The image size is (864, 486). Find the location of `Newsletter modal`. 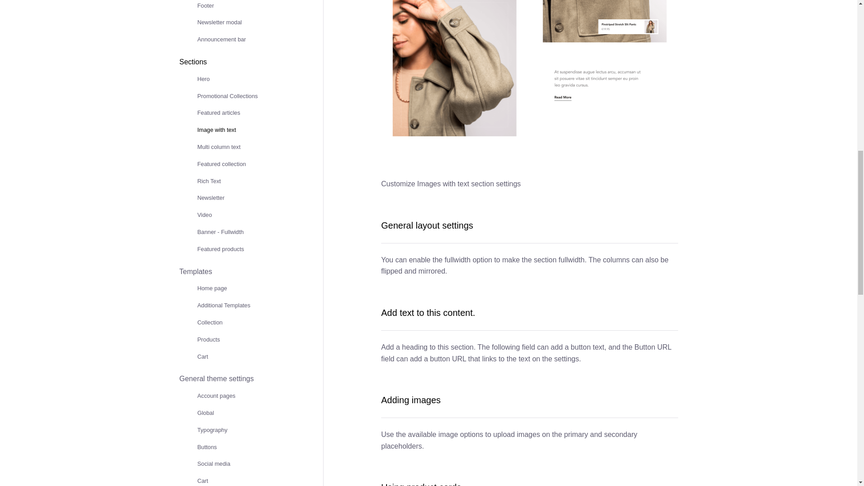

Newsletter modal is located at coordinates (219, 22).